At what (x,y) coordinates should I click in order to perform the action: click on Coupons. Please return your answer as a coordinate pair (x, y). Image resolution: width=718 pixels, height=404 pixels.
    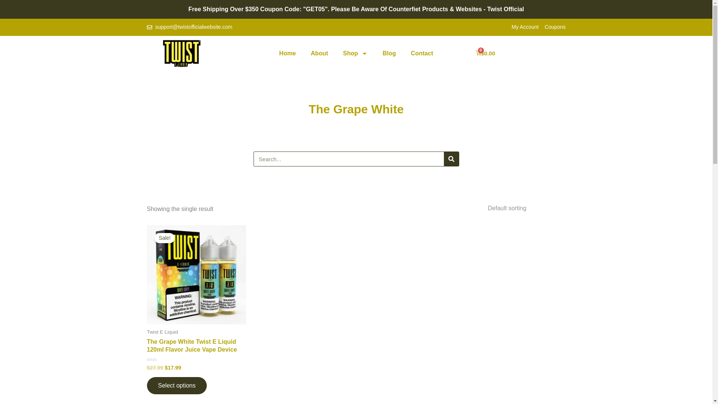
    Looking at the image, I should click on (555, 27).